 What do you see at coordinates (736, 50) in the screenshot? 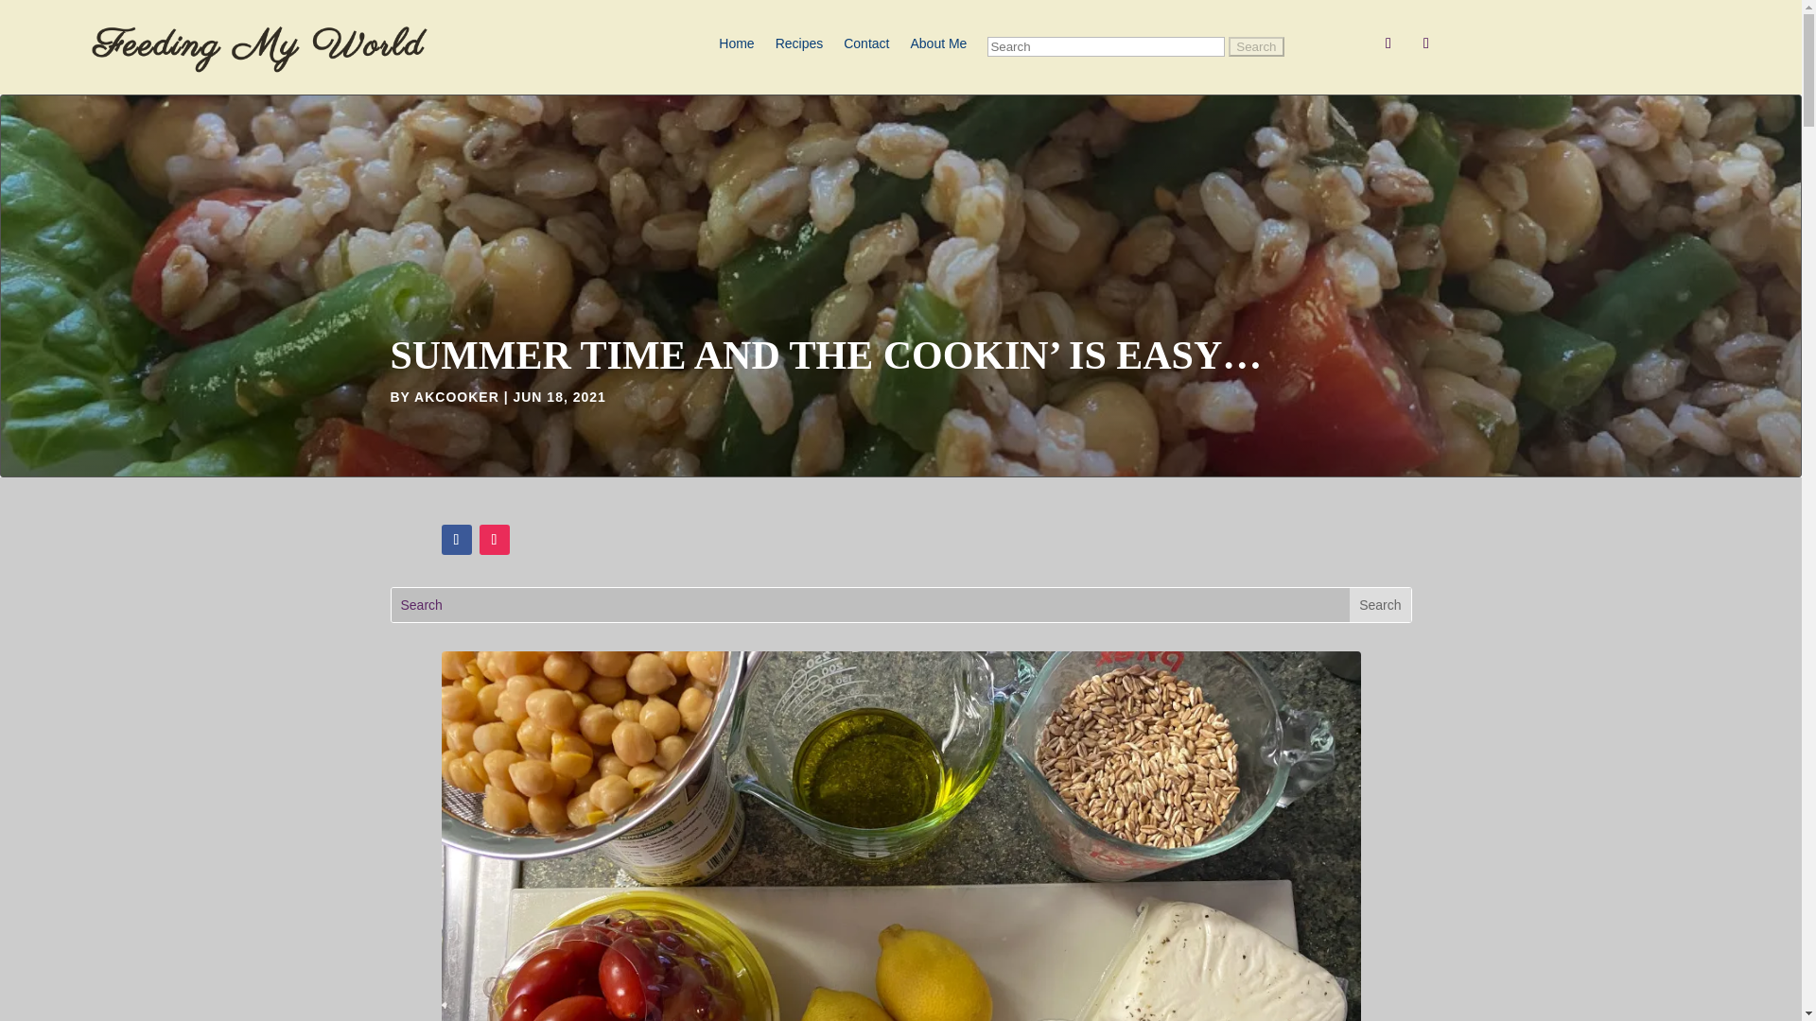
I see `Home` at bounding box center [736, 50].